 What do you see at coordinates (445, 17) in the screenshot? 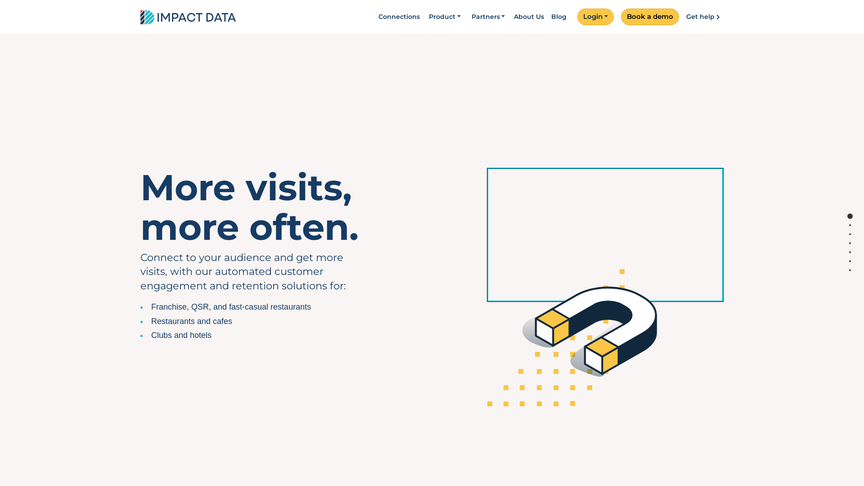
I see `Product` at bounding box center [445, 17].